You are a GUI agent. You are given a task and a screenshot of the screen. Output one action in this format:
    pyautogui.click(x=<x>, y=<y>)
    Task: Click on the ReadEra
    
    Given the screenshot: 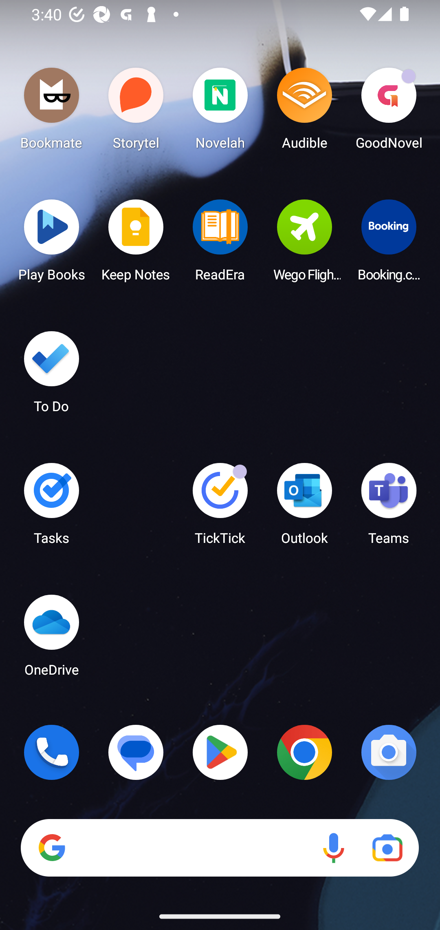 What is the action you would take?
    pyautogui.click(x=220, y=244)
    